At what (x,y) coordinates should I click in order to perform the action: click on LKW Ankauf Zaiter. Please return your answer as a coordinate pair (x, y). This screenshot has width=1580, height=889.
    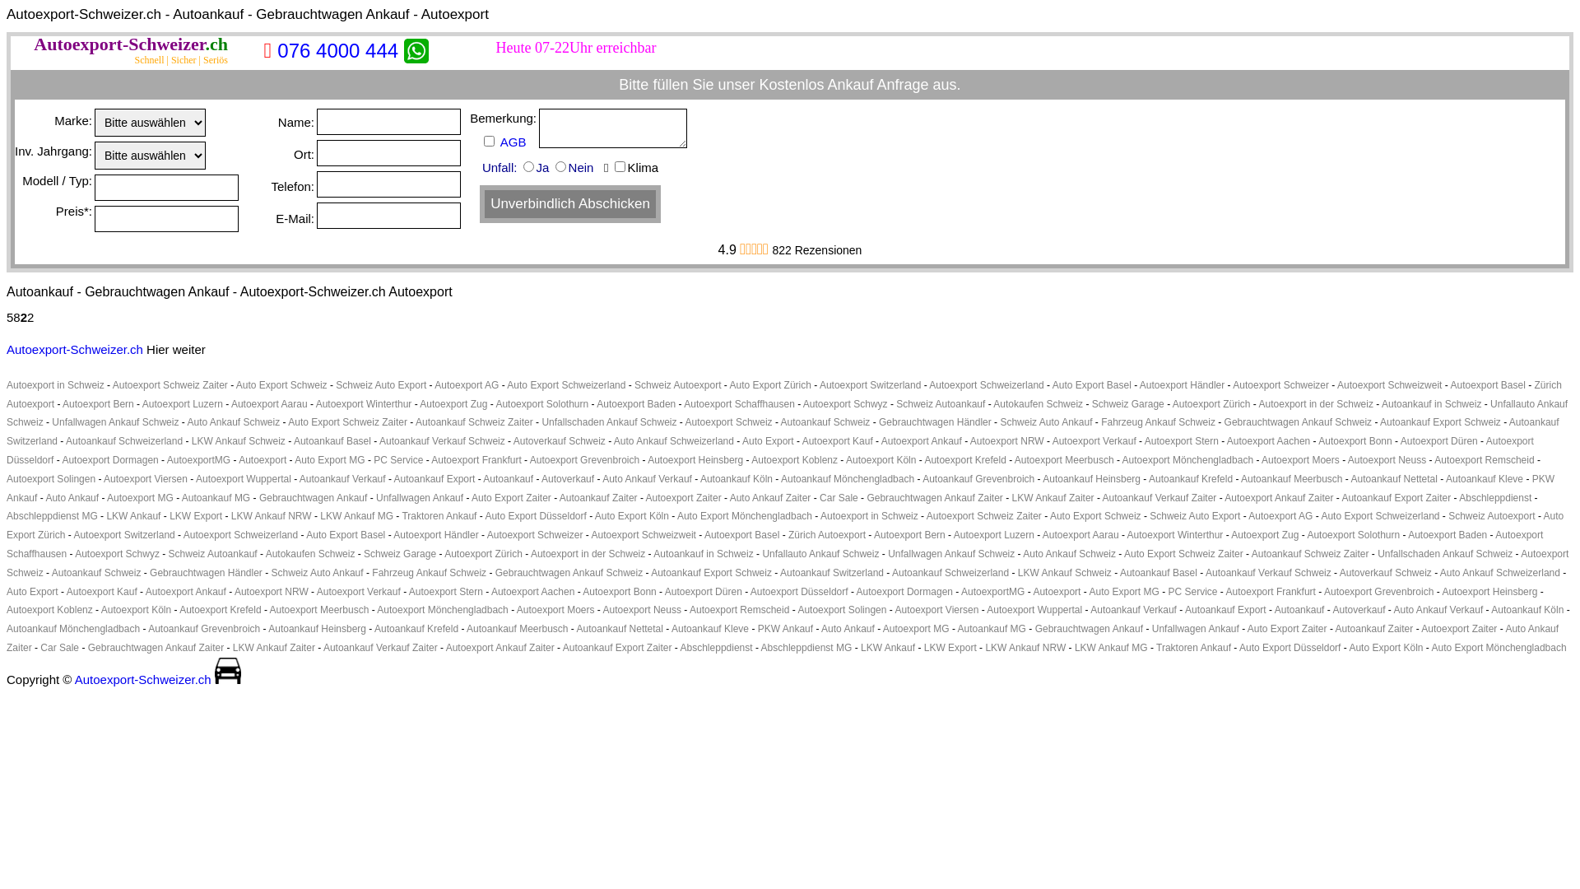
    Looking at the image, I should click on (1053, 498).